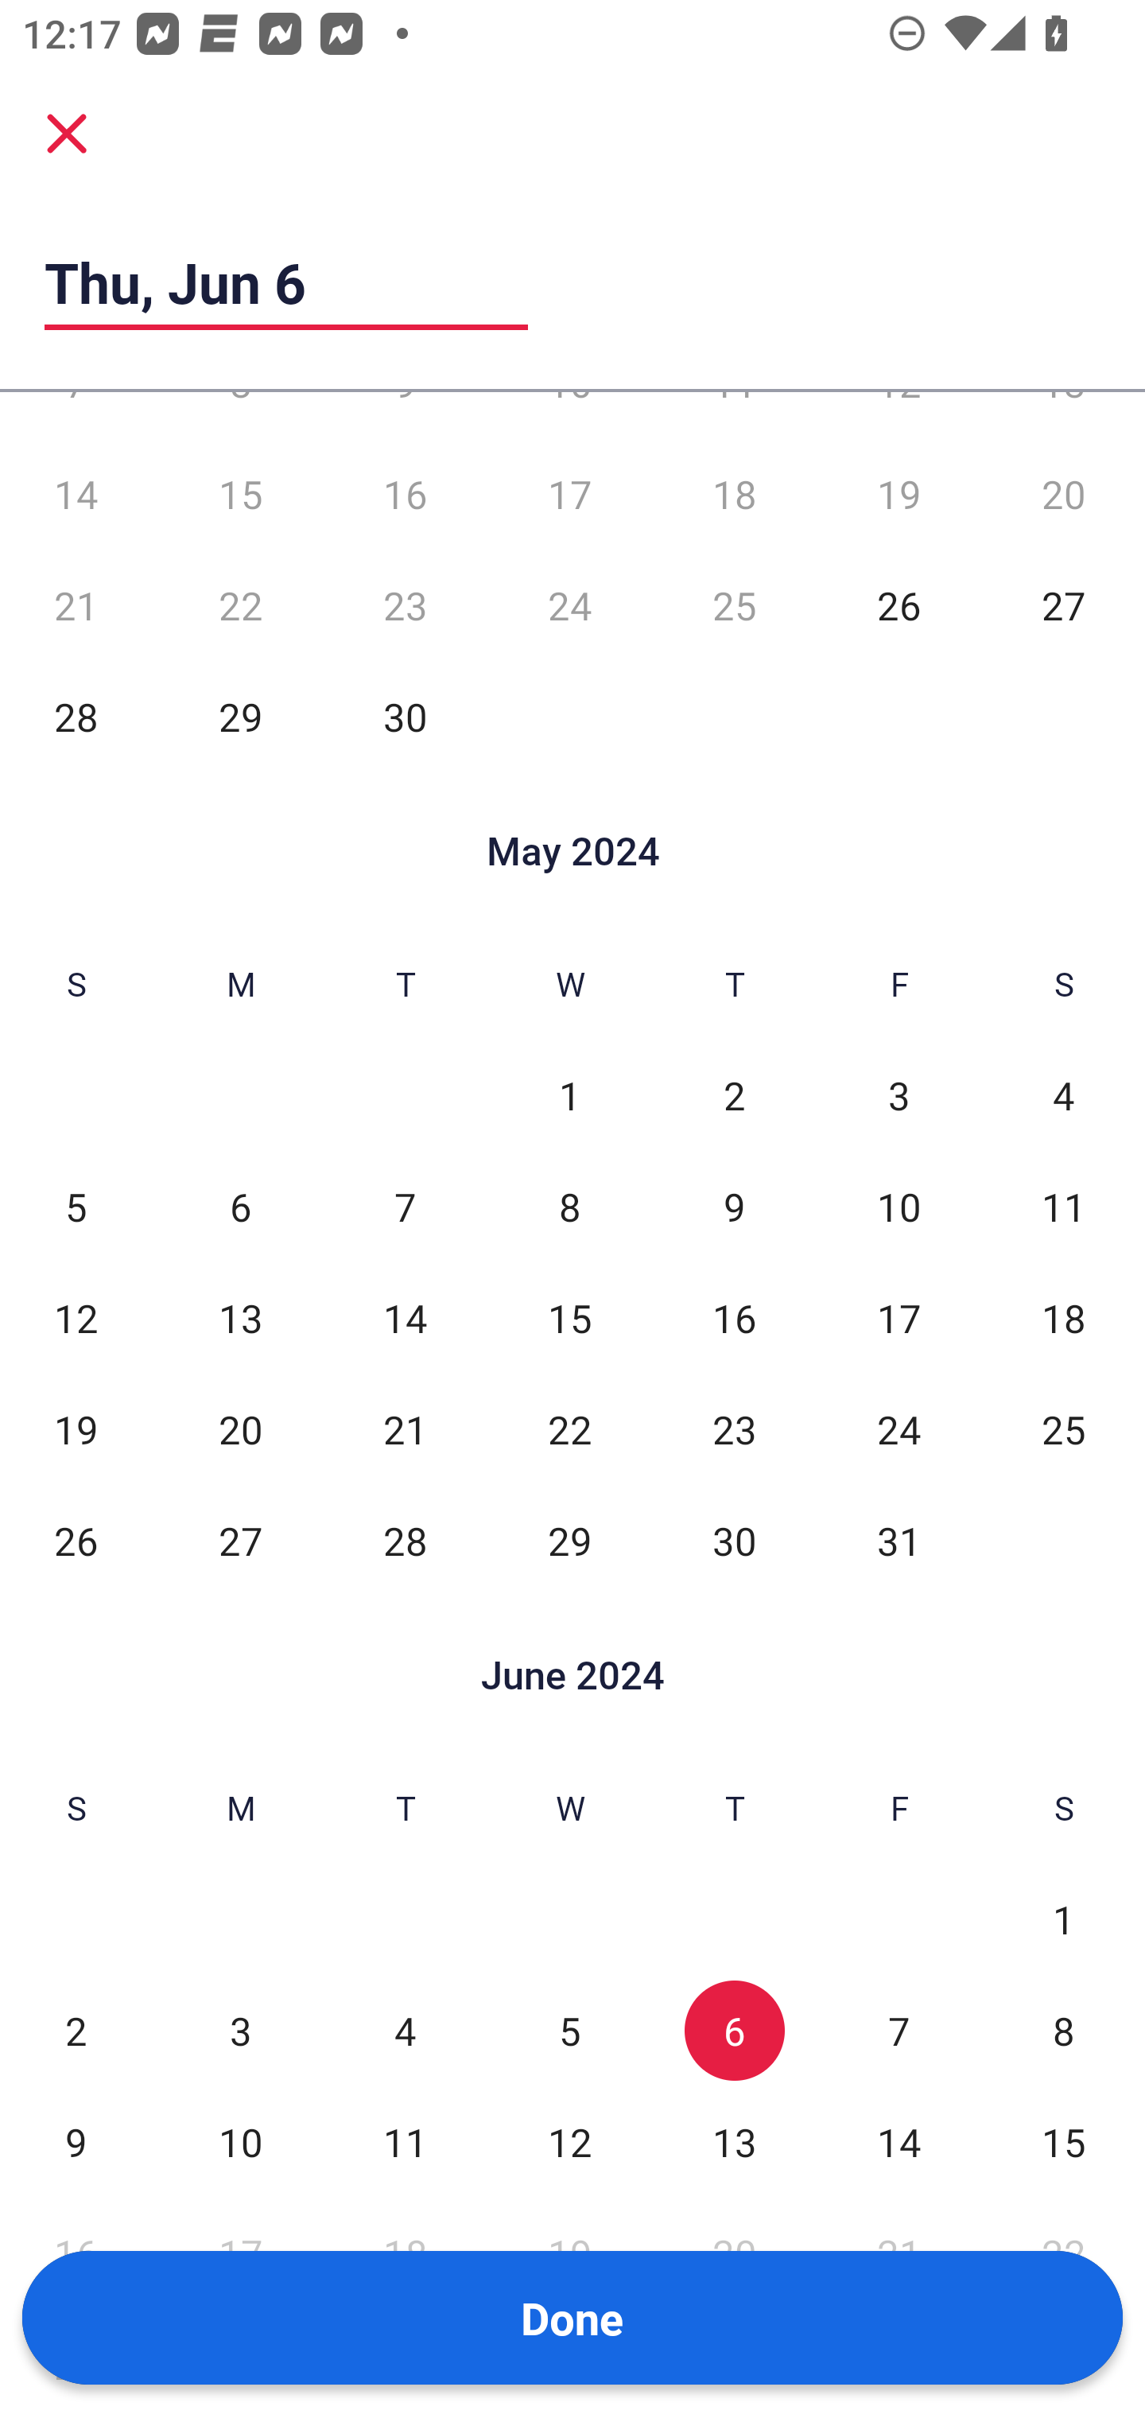  What do you see at coordinates (1064, 1429) in the screenshot?
I see `25 Sat, May 25, Not Selected` at bounding box center [1064, 1429].